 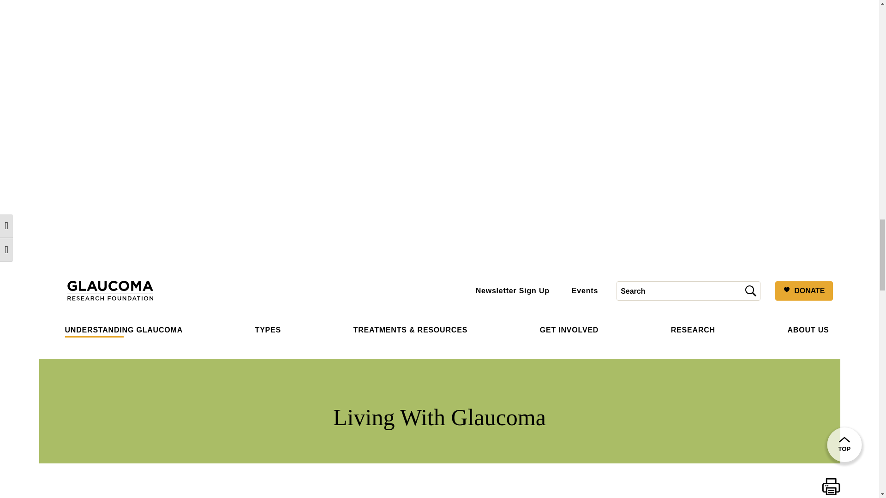 I want to click on Newsletter Sign Up, so click(x=512, y=290).